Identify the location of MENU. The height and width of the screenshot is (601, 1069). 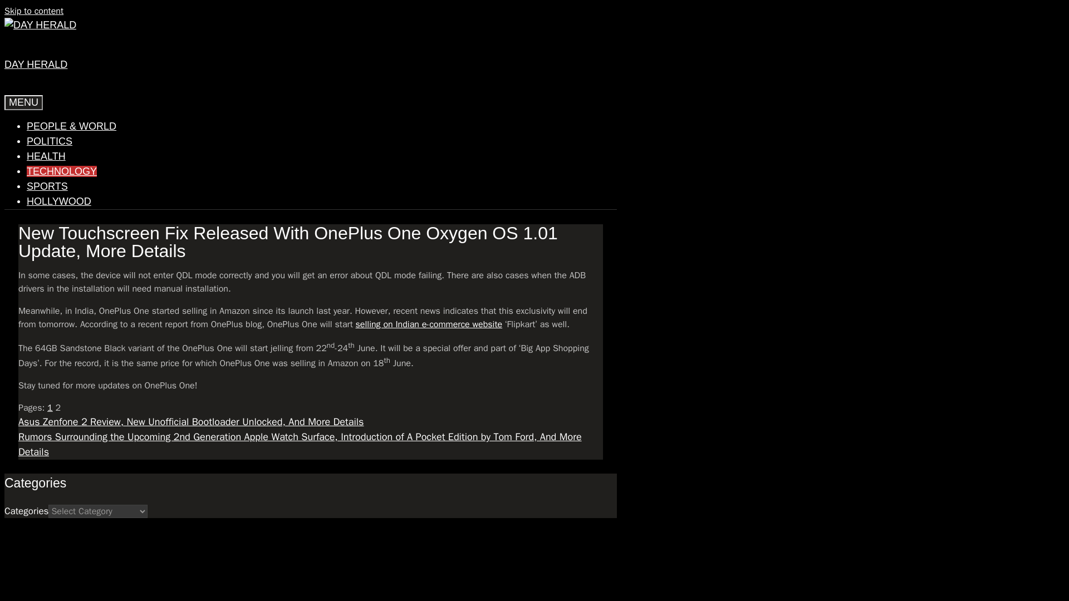
(23, 102).